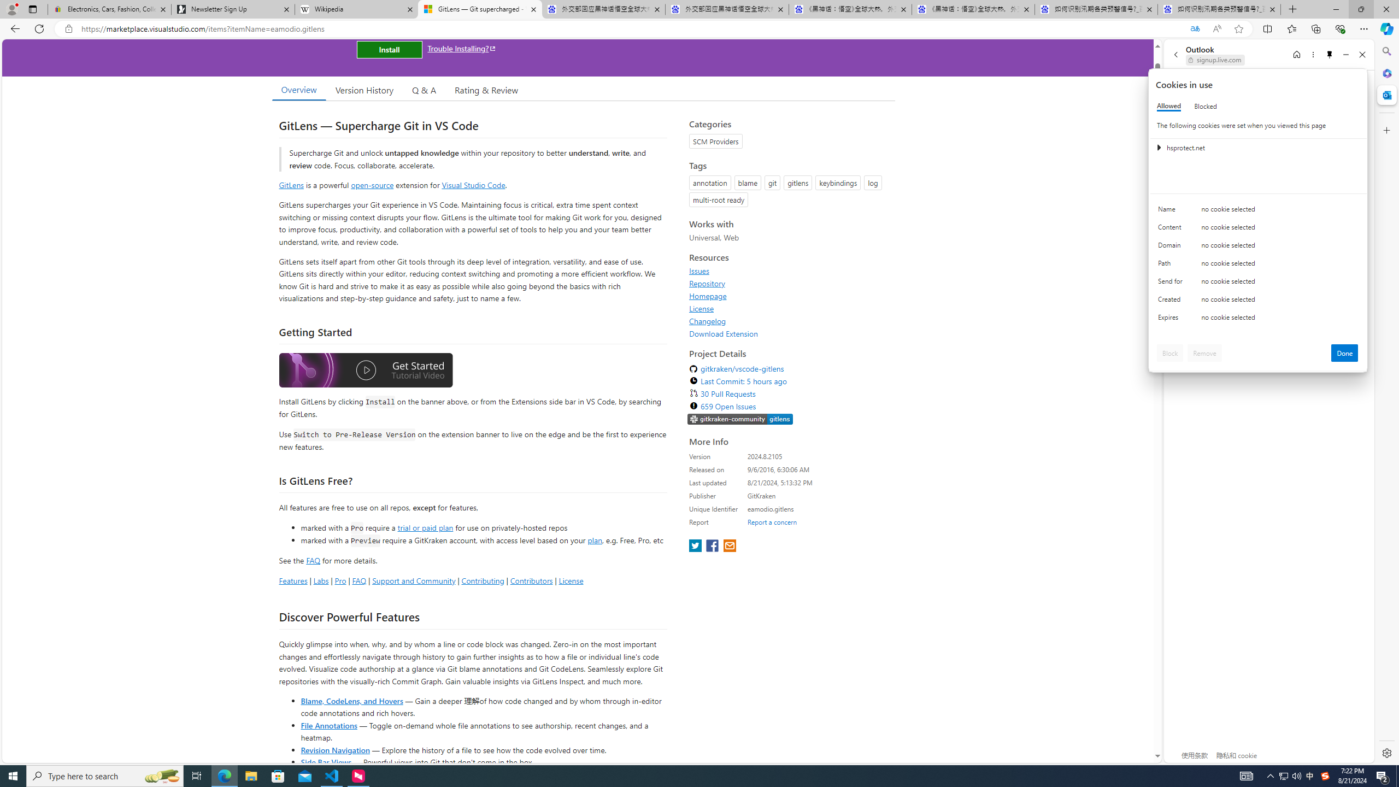  What do you see at coordinates (1172, 284) in the screenshot?
I see `Send for` at bounding box center [1172, 284].